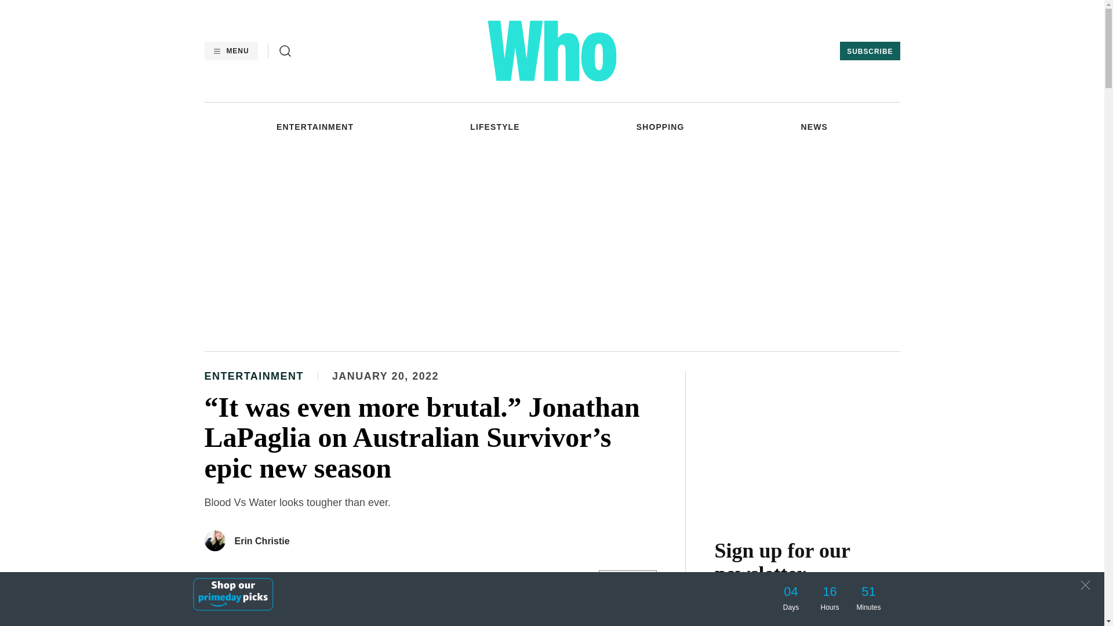  I want to click on NEWS, so click(814, 126).